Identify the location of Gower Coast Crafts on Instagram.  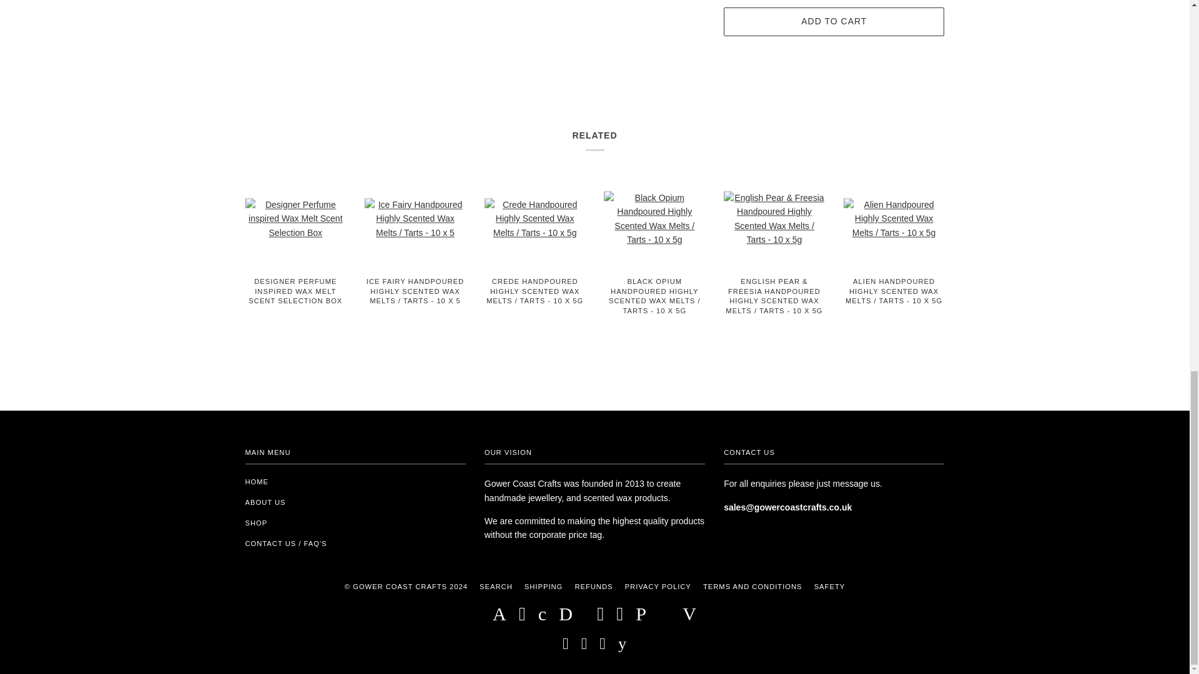
(585, 647).